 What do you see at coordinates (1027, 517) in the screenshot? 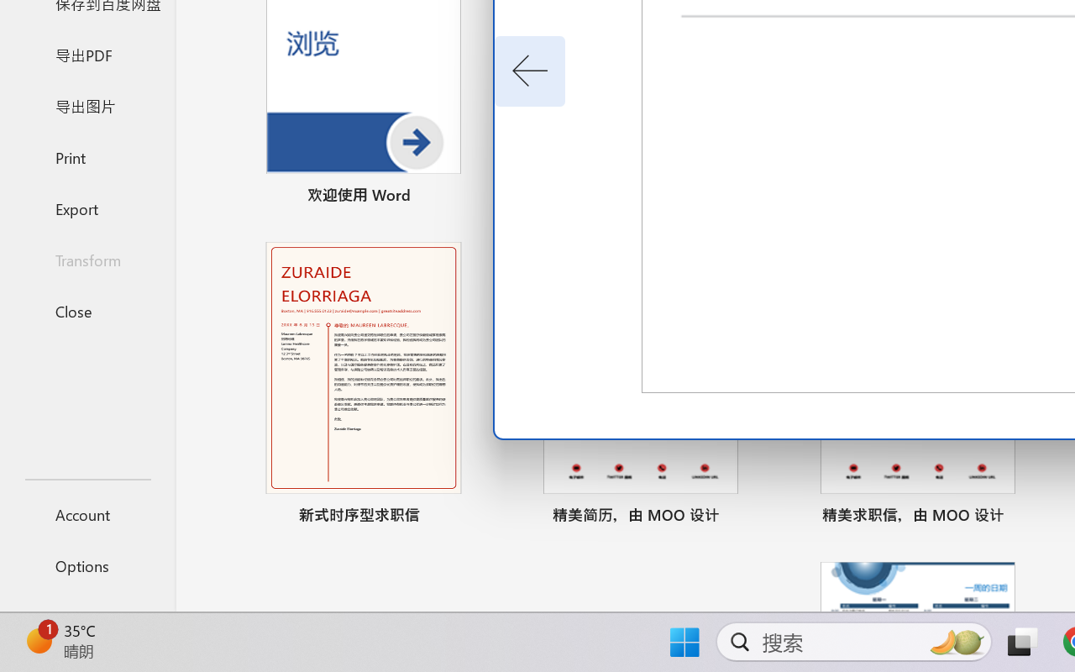
I see `Pin to list` at bounding box center [1027, 517].